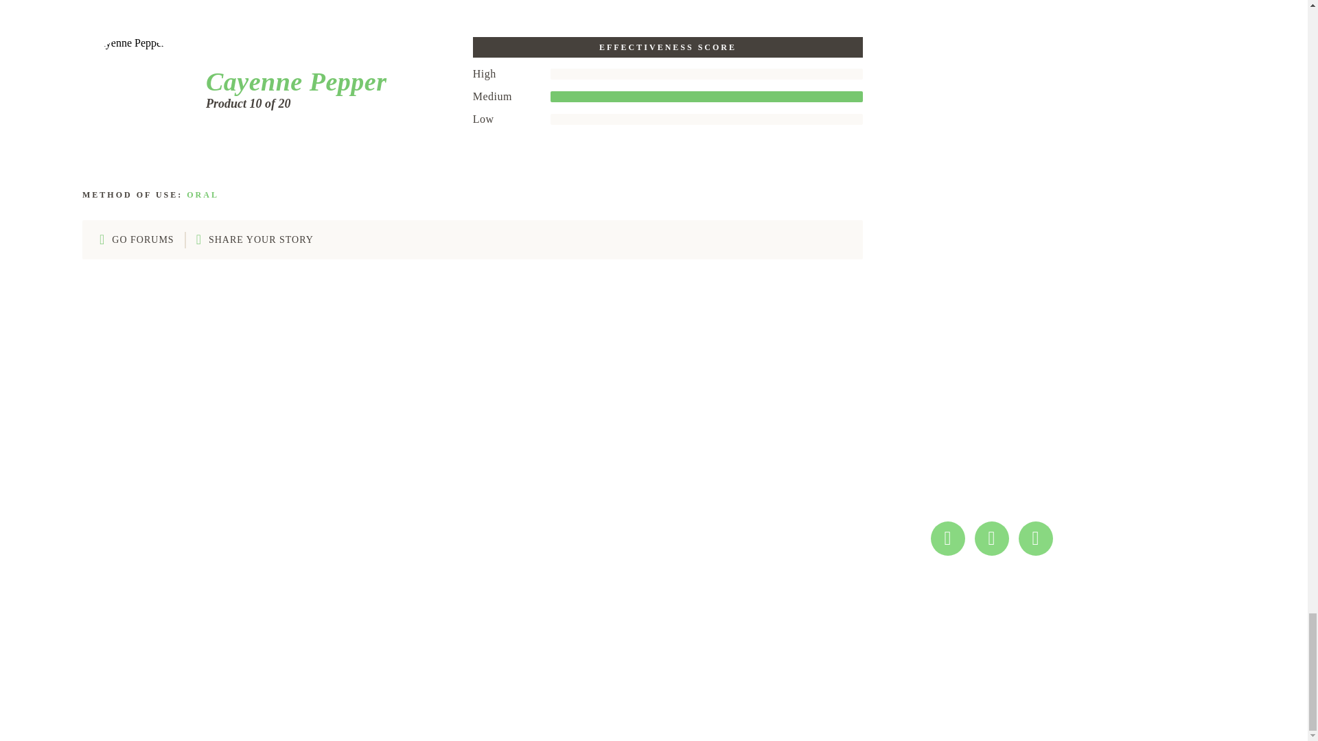  What do you see at coordinates (291, 82) in the screenshot?
I see `Cayenne Pepper` at bounding box center [291, 82].